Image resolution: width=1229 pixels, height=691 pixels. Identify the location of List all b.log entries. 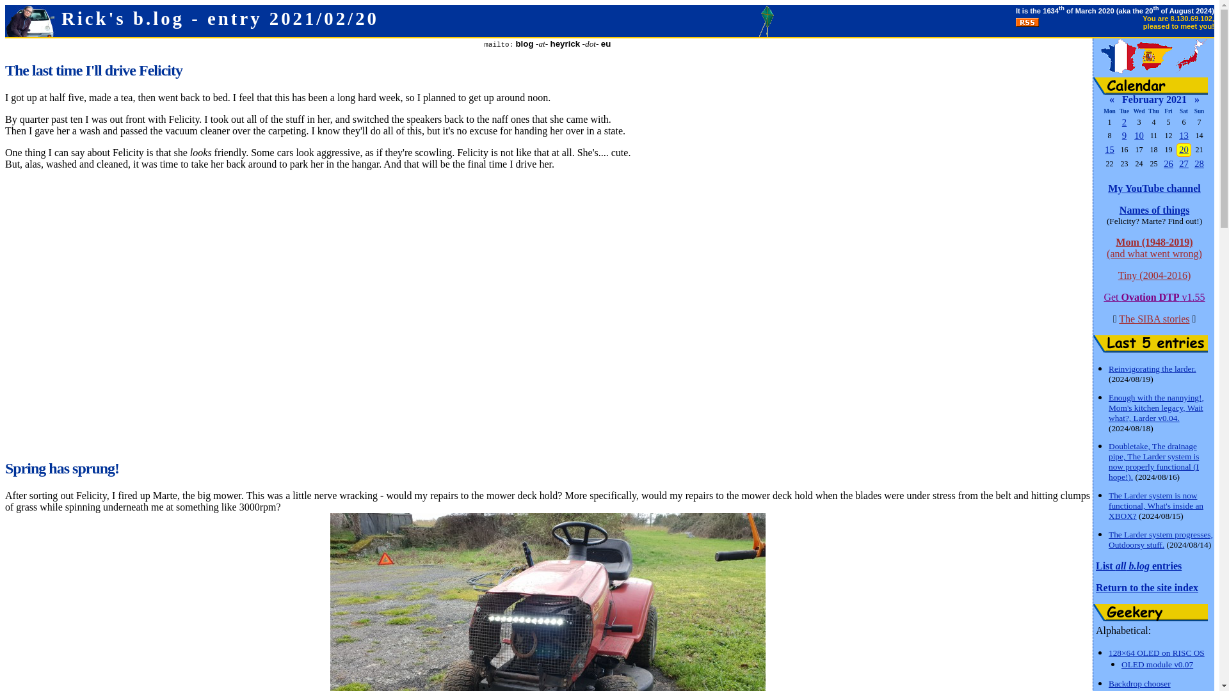
(1138, 566).